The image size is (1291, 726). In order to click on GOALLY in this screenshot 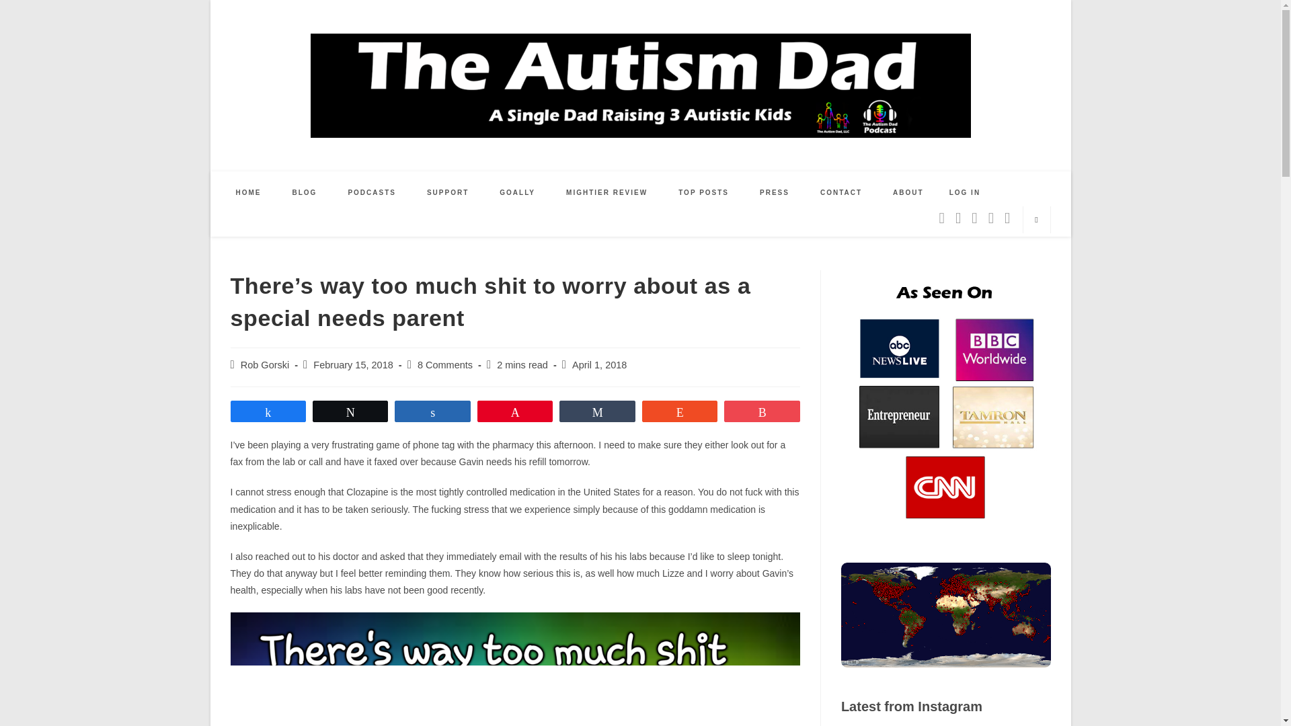, I will do `click(518, 192)`.